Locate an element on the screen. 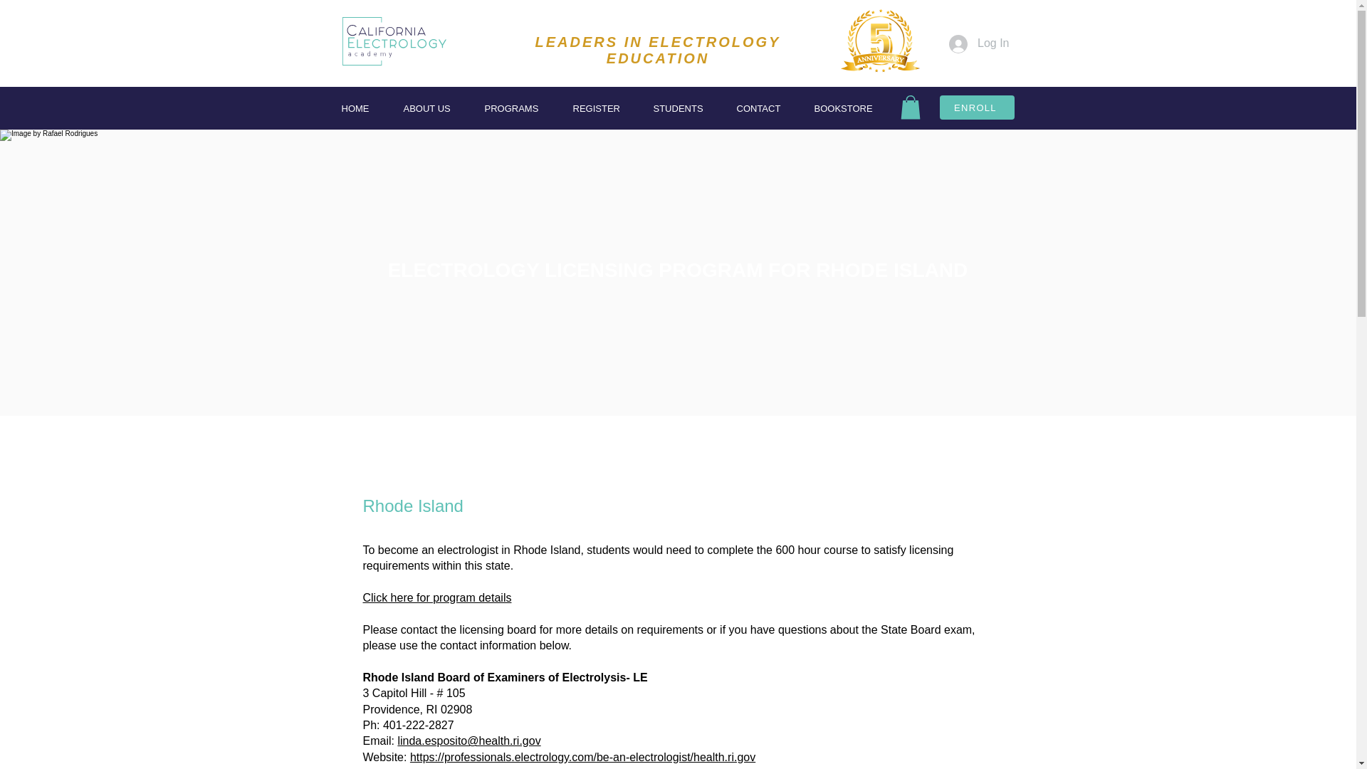 The image size is (1367, 769). ABOUT US is located at coordinates (434, 108).